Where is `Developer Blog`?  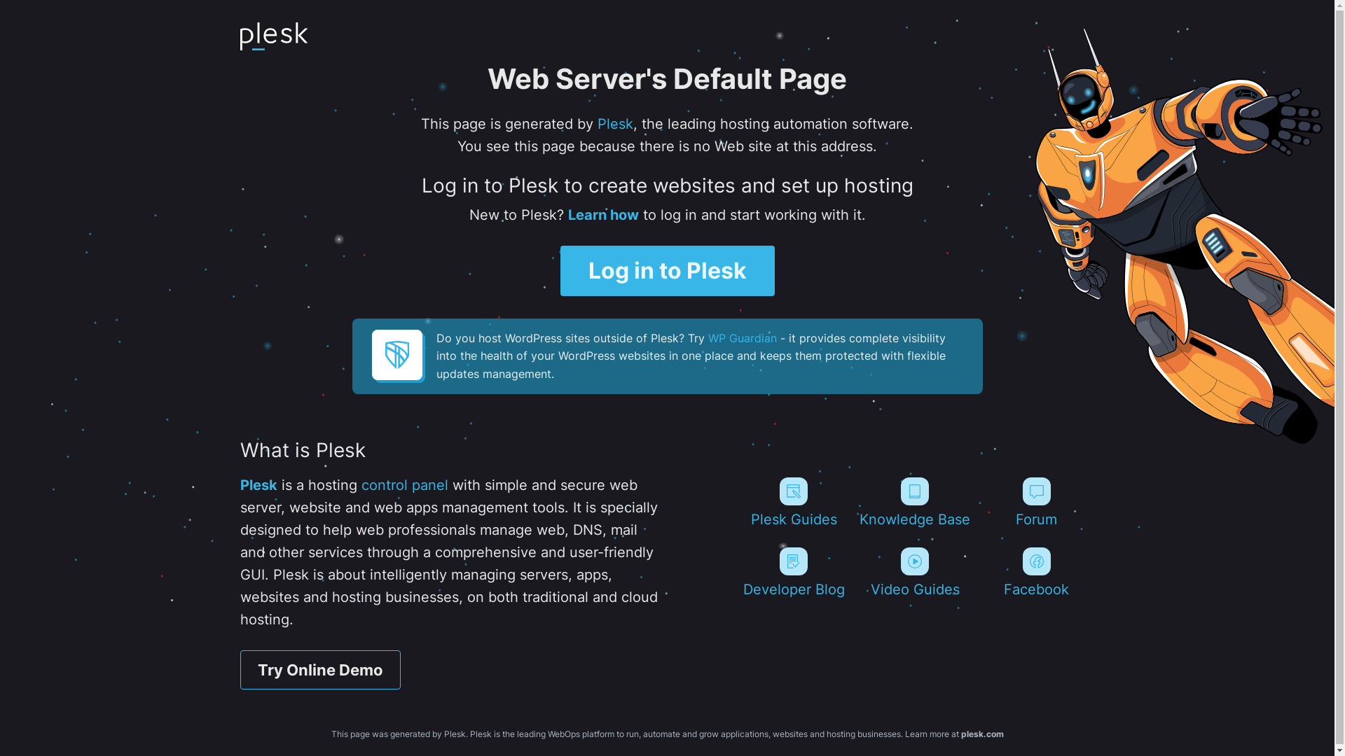
Developer Blog is located at coordinates (793, 573).